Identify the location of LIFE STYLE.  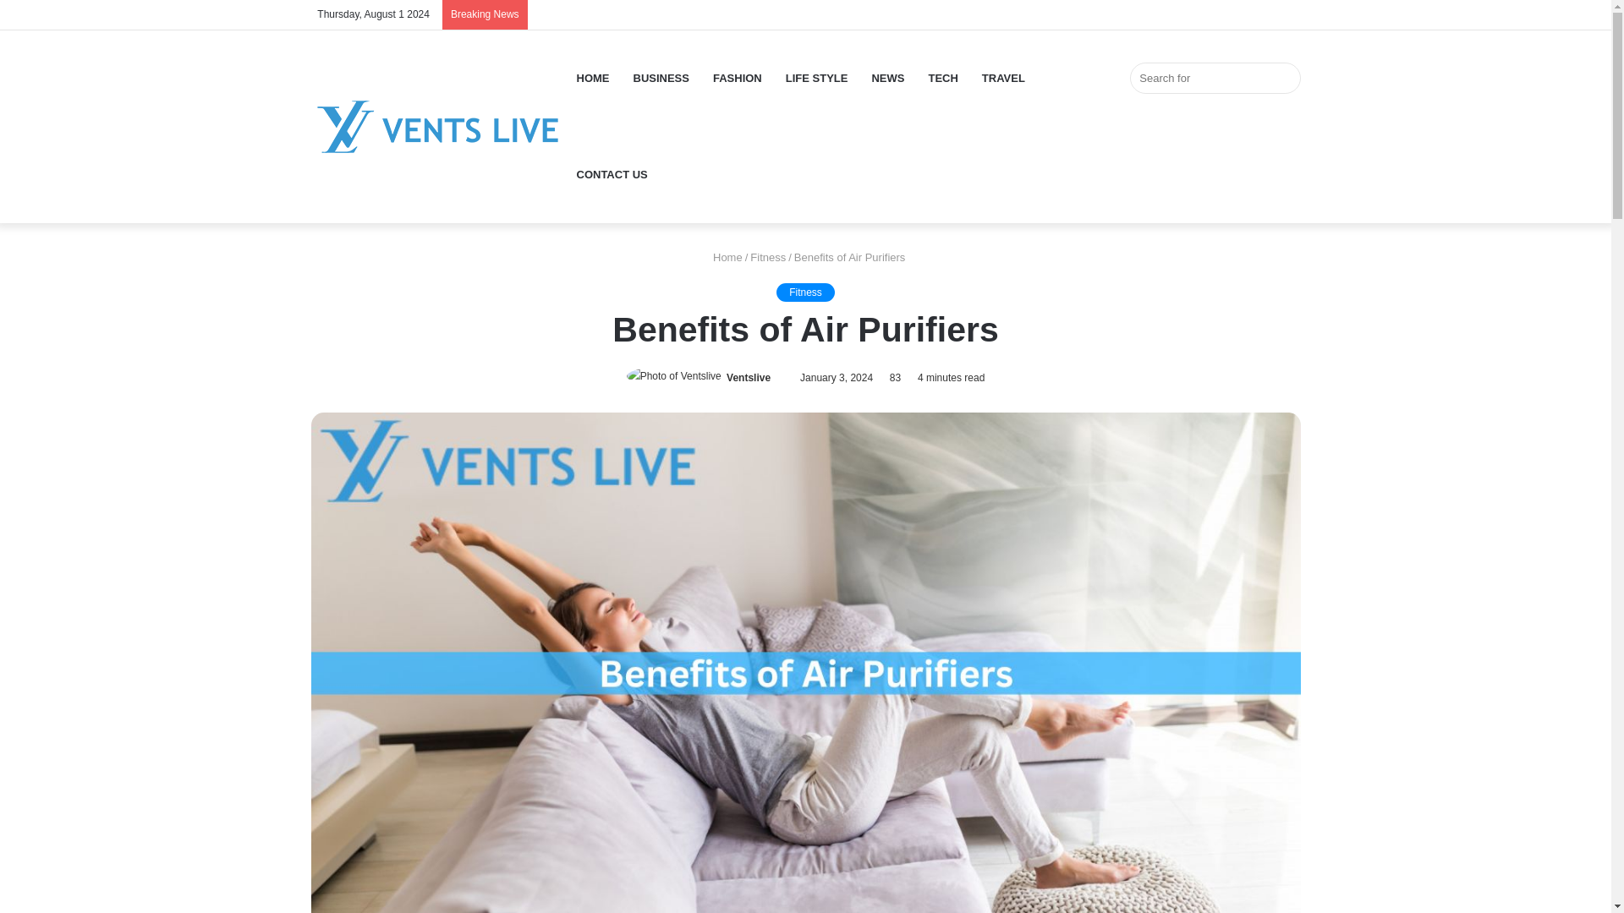
(817, 78).